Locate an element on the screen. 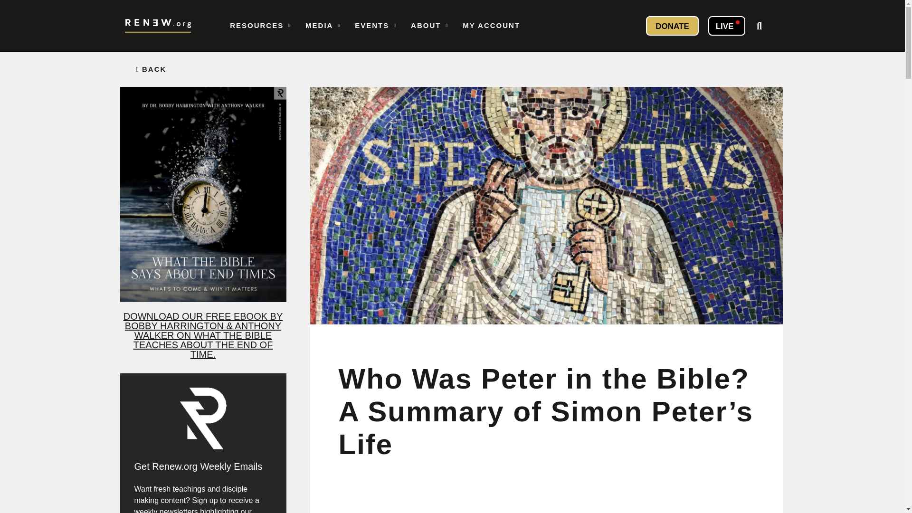 This screenshot has height=513, width=912. MY ACCOUNT is located at coordinates (491, 26).